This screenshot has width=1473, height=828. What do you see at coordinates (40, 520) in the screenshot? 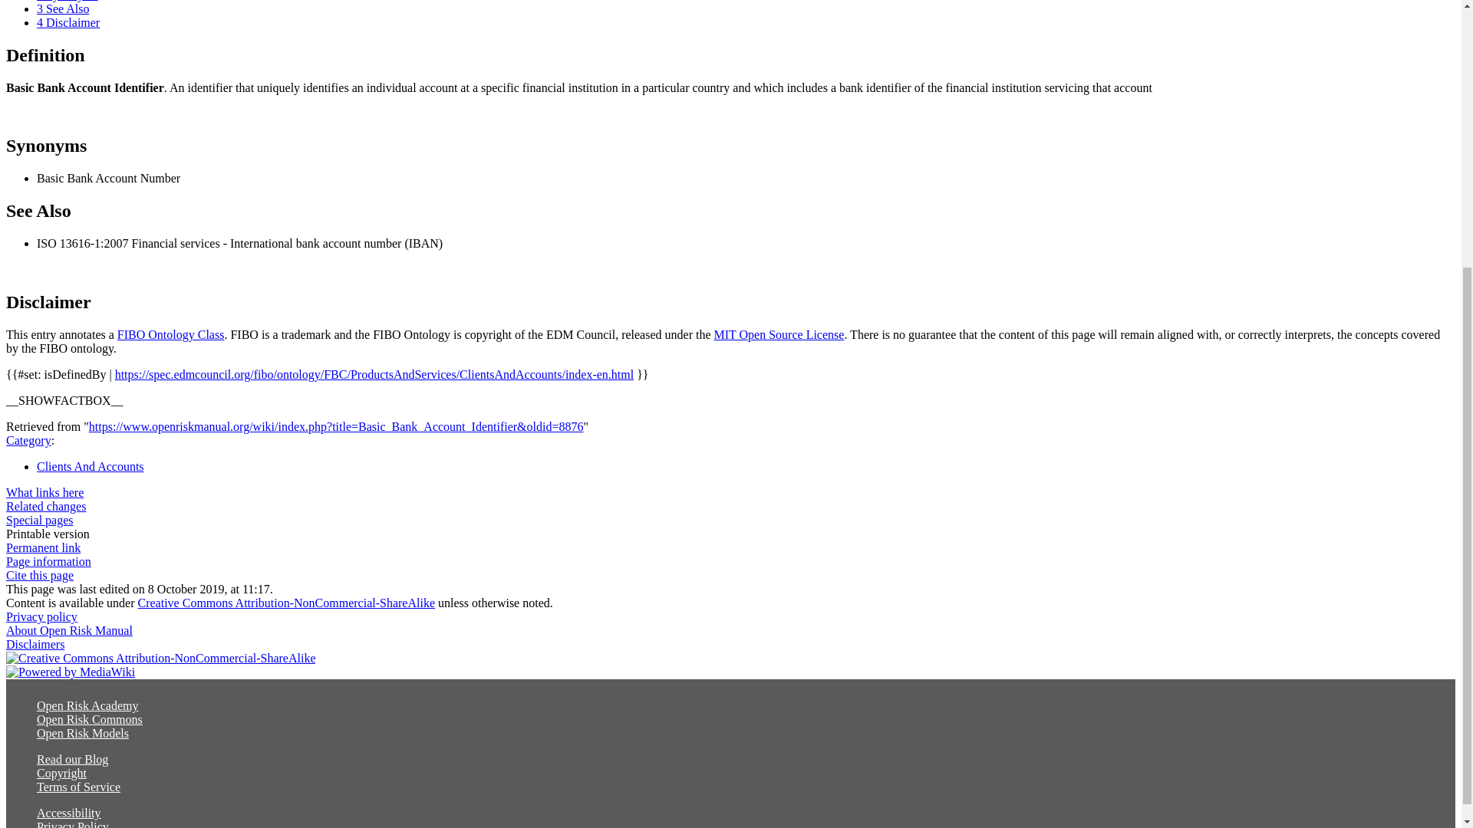
I see `Special pages` at bounding box center [40, 520].